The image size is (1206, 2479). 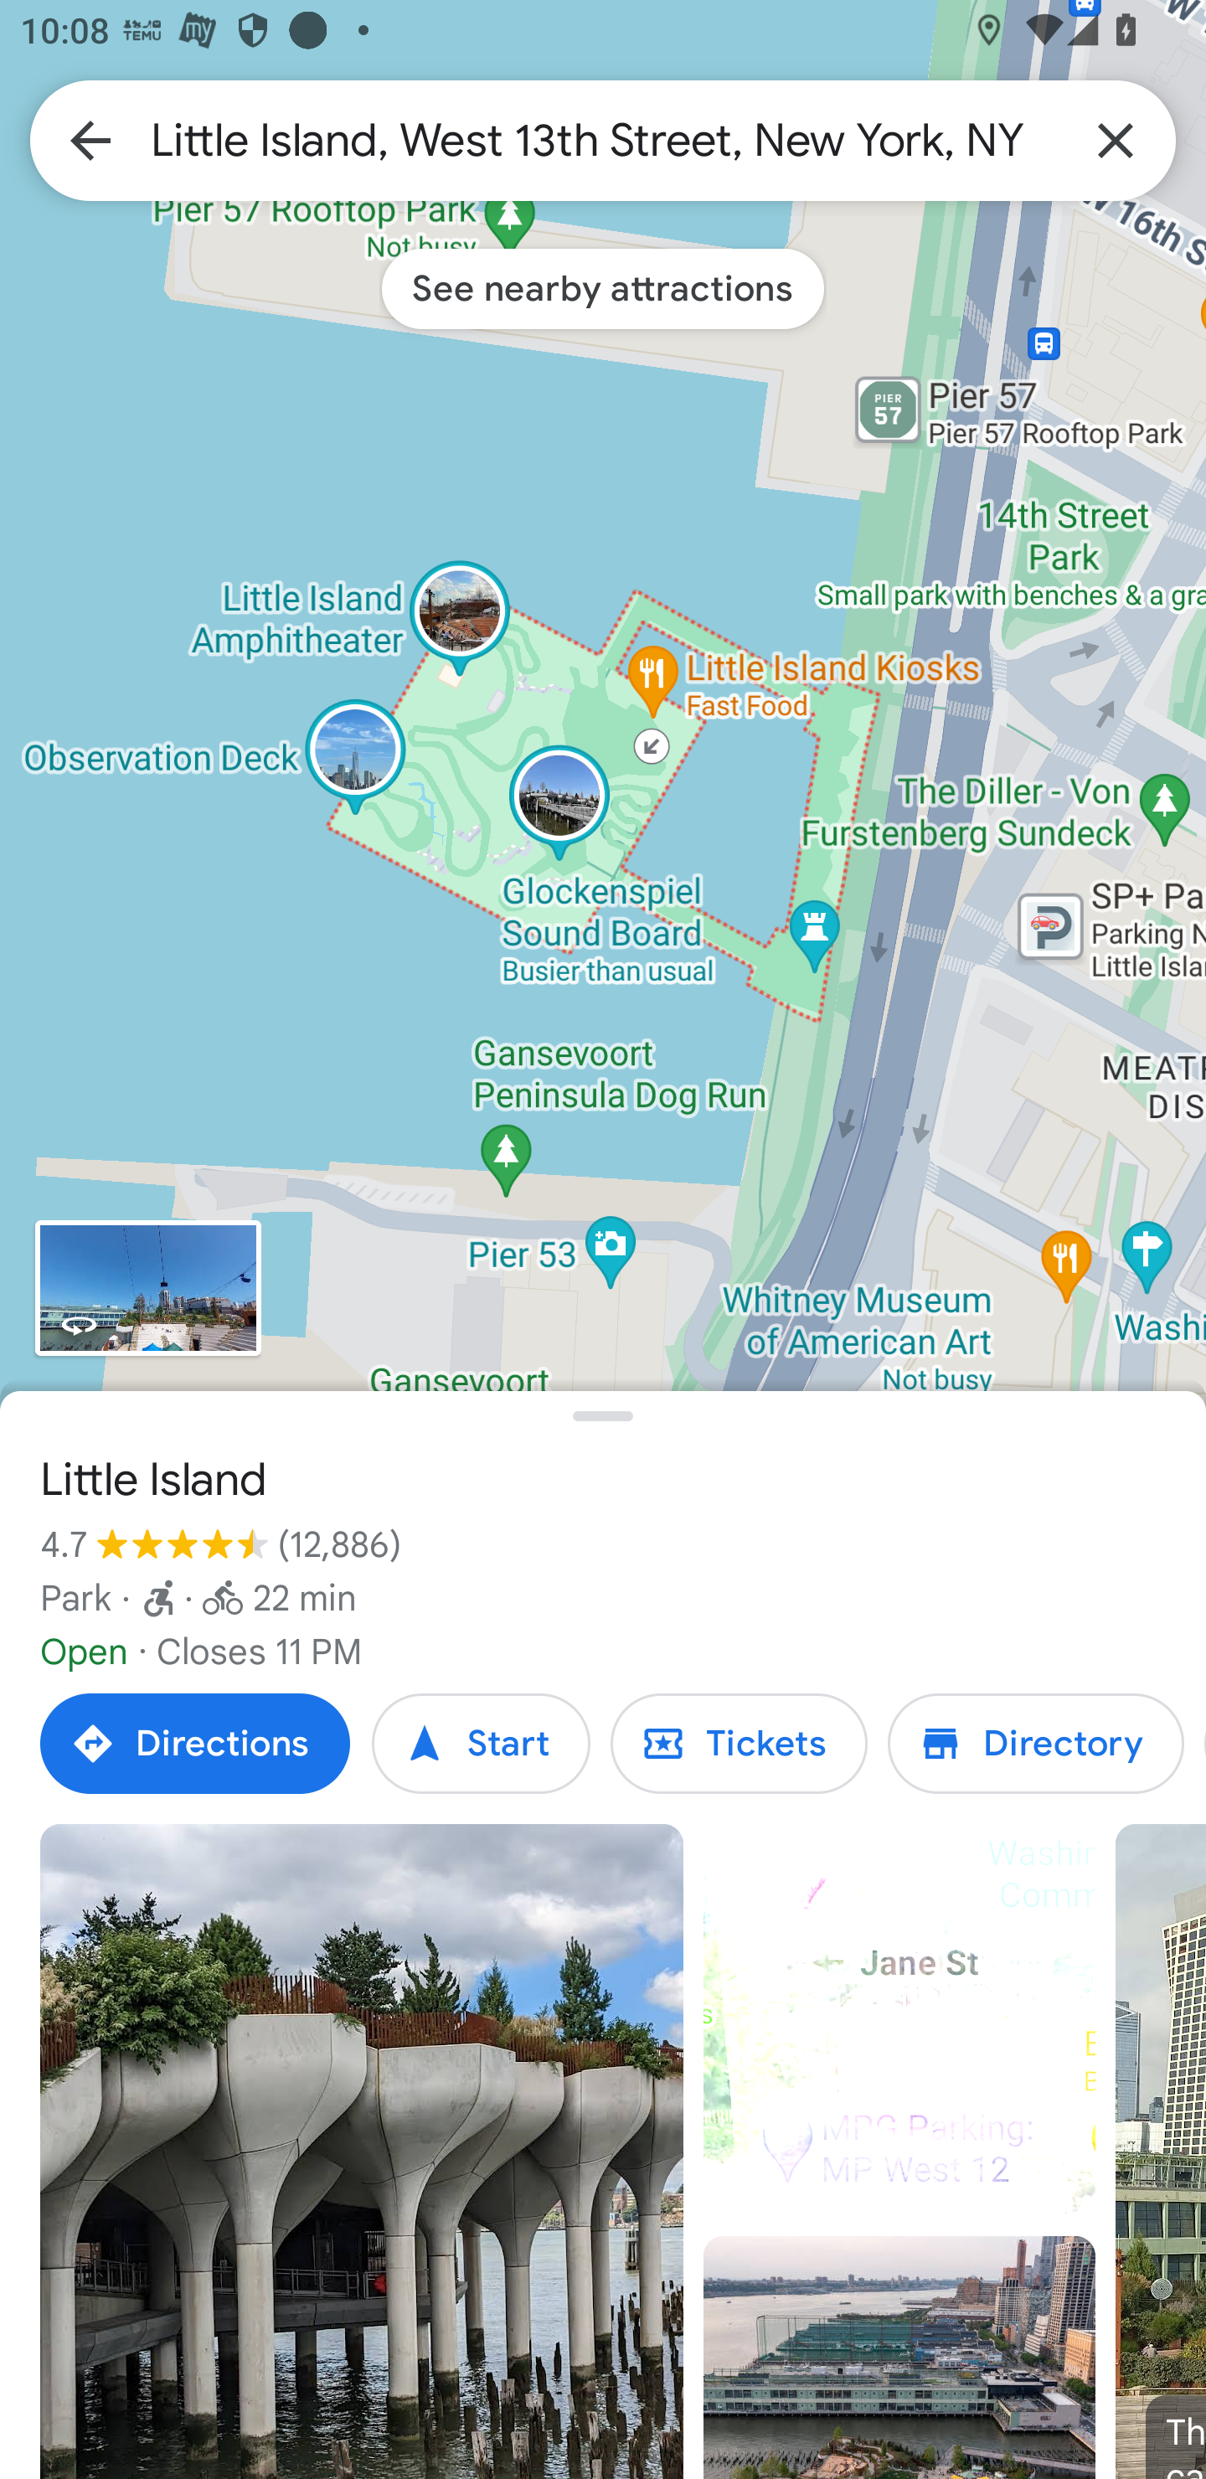 I want to click on Video, so click(x=899, y=2020).